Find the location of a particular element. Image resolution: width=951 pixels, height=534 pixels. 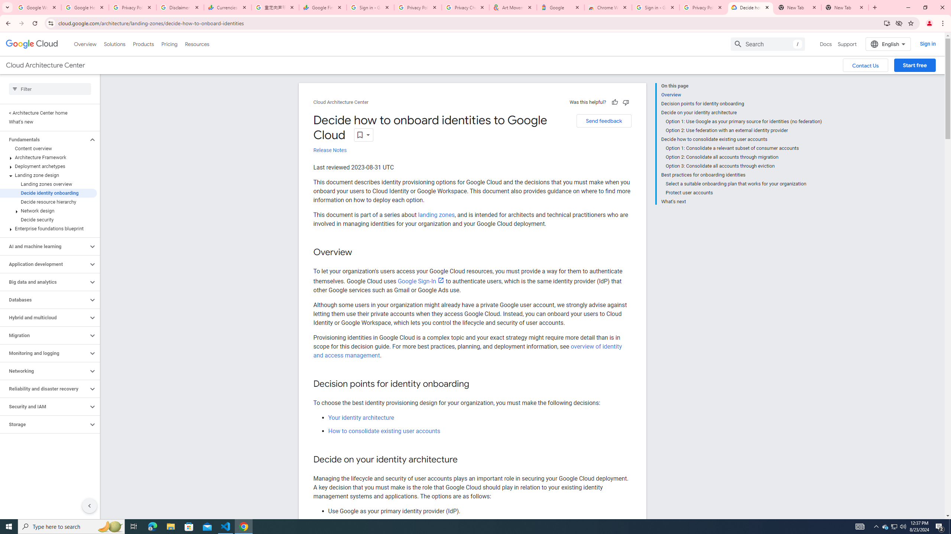

Not helpful is located at coordinates (626, 102).